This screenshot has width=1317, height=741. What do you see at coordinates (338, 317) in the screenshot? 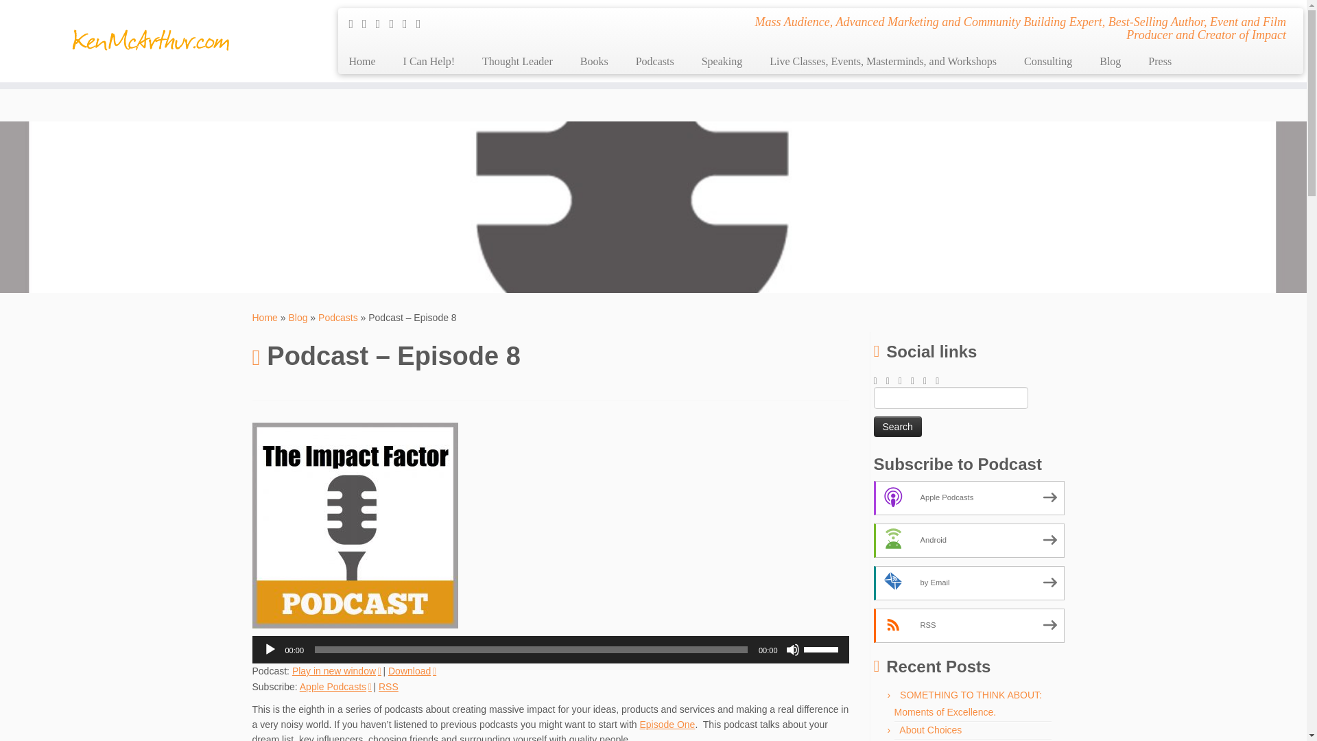
I see `Podcasts` at bounding box center [338, 317].